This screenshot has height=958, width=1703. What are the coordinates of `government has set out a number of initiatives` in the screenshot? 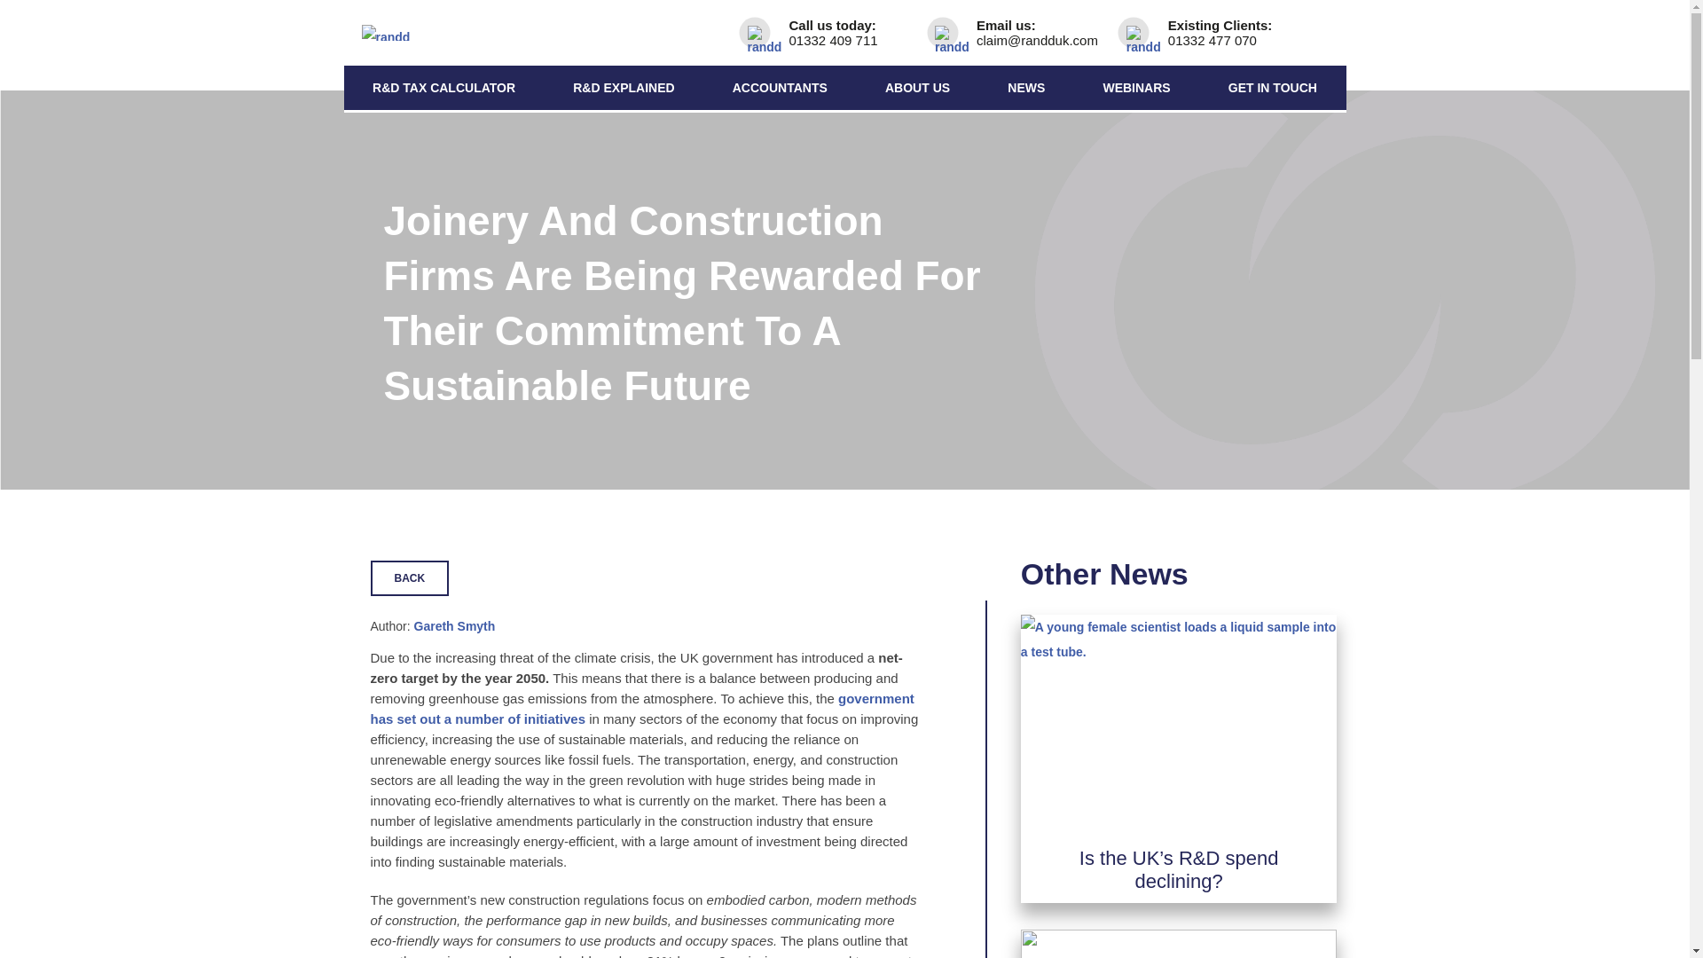 It's located at (642, 708).